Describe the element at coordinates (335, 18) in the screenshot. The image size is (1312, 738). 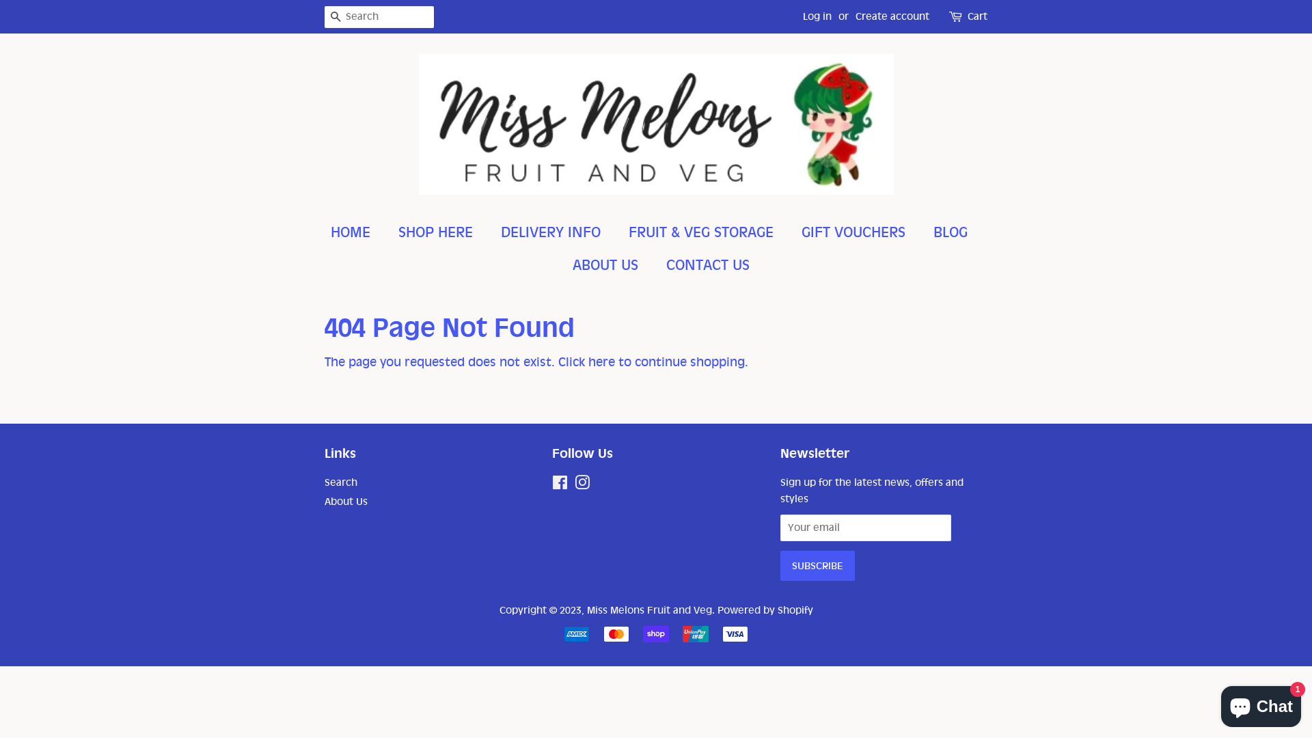
I see `SEARCH` at that location.